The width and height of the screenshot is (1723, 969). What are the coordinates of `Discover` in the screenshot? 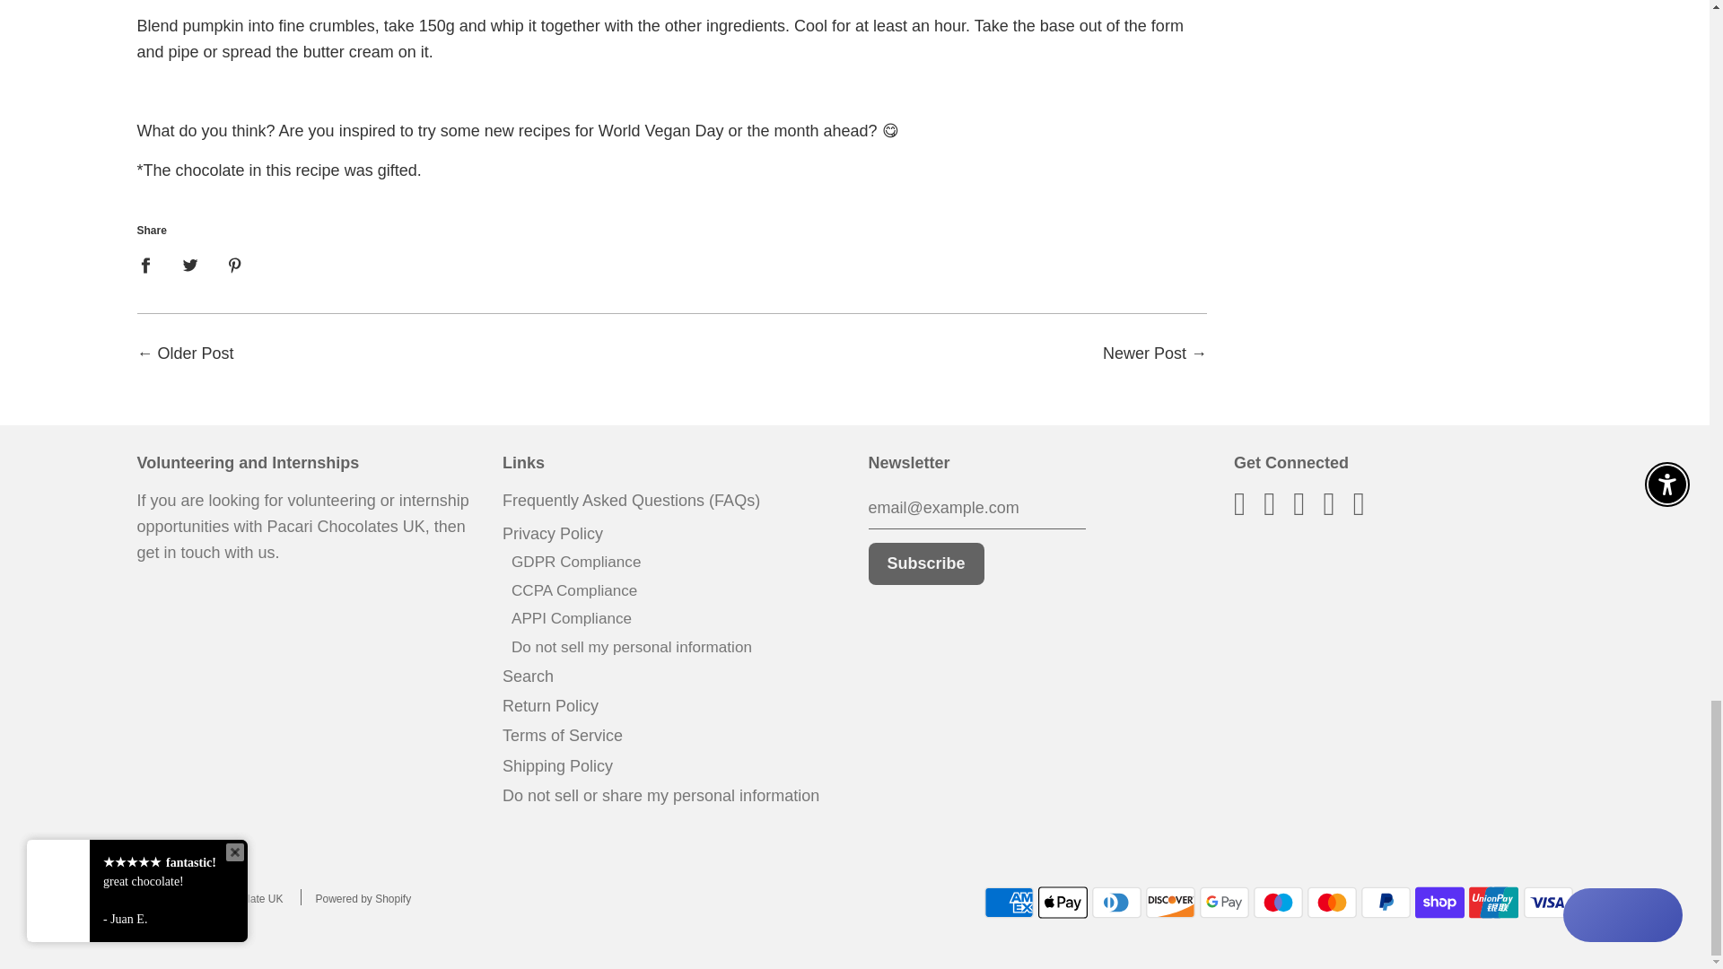 It's located at (1170, 903).